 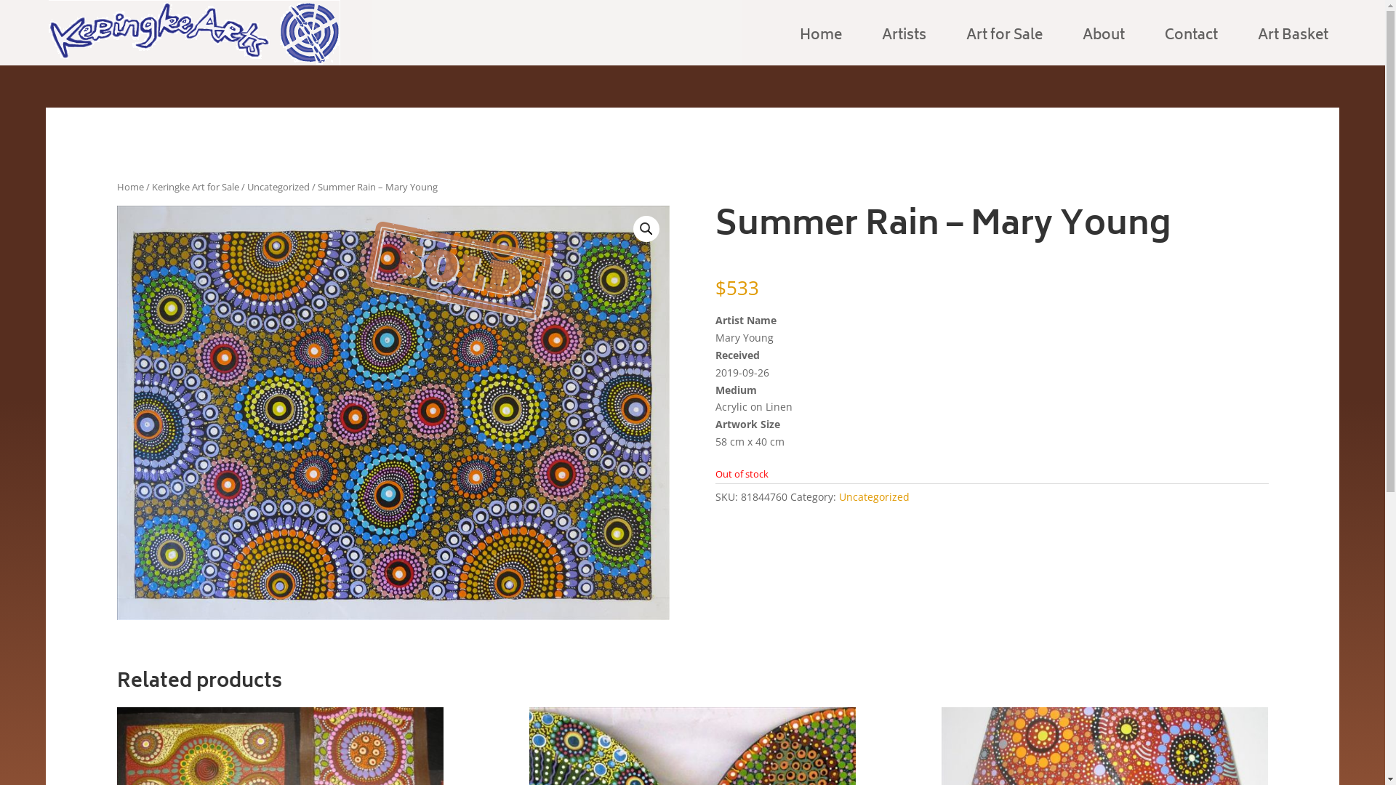 I want to click on Artists, so click(x=904, y=45).